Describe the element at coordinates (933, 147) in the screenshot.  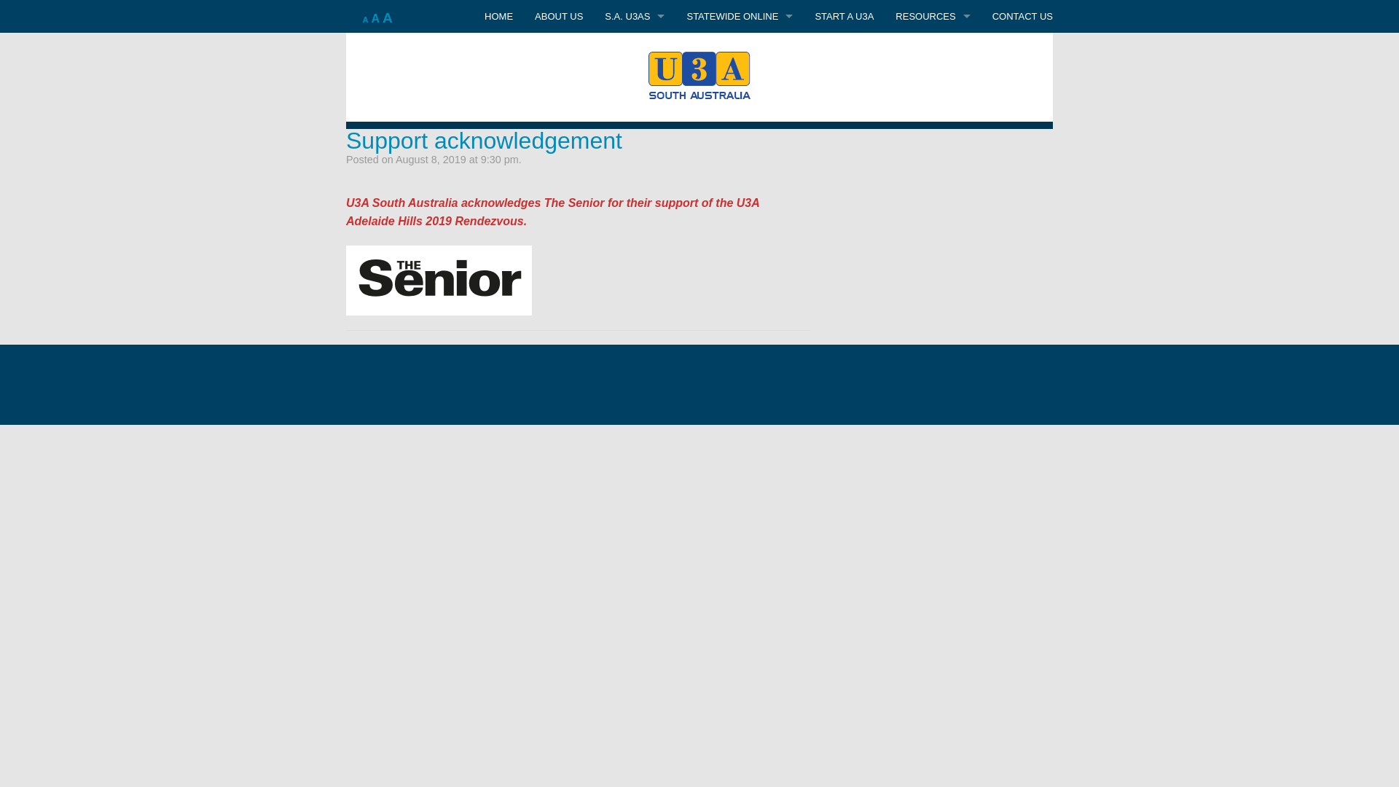
I see `NATIONAL U3AS & SENIORS` at that location.